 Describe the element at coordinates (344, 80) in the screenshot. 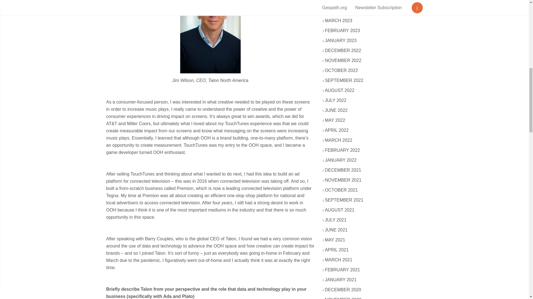

I see `SEPTEMBER 2022` at that location.